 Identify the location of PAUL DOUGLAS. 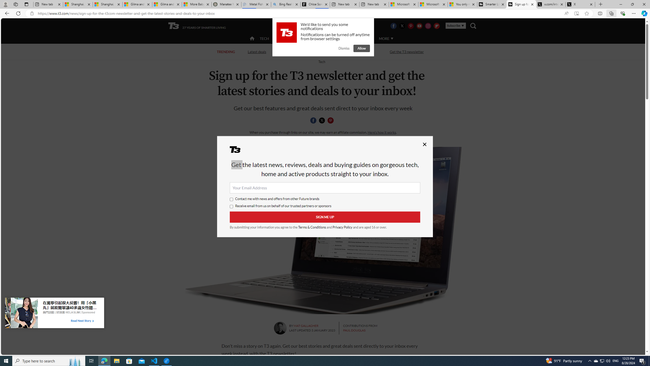
(354, 330).